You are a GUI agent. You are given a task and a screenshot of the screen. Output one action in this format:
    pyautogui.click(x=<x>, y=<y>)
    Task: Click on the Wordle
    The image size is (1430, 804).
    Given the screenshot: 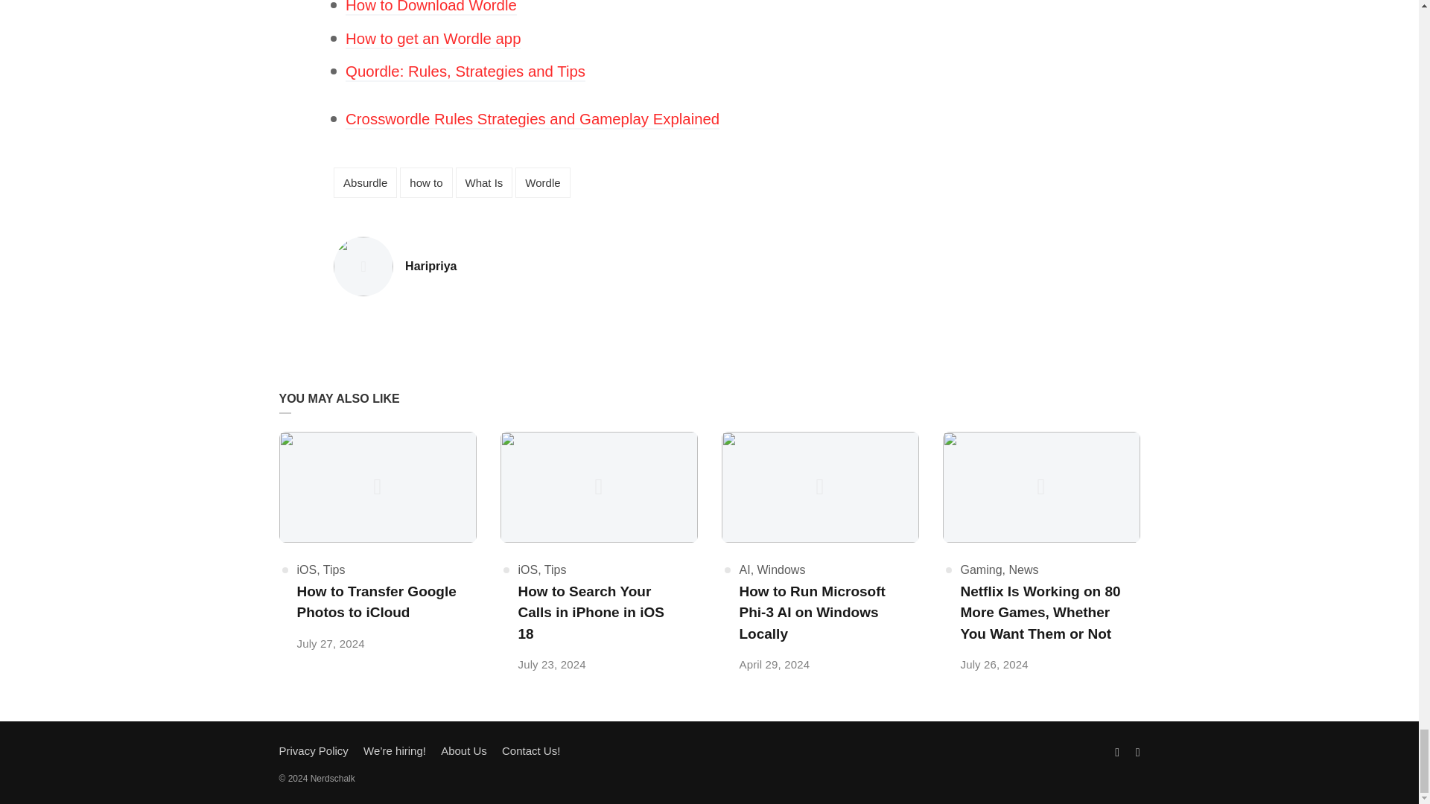 What is the action you would take?
    pyautogui.click(x=430, y=266)
    